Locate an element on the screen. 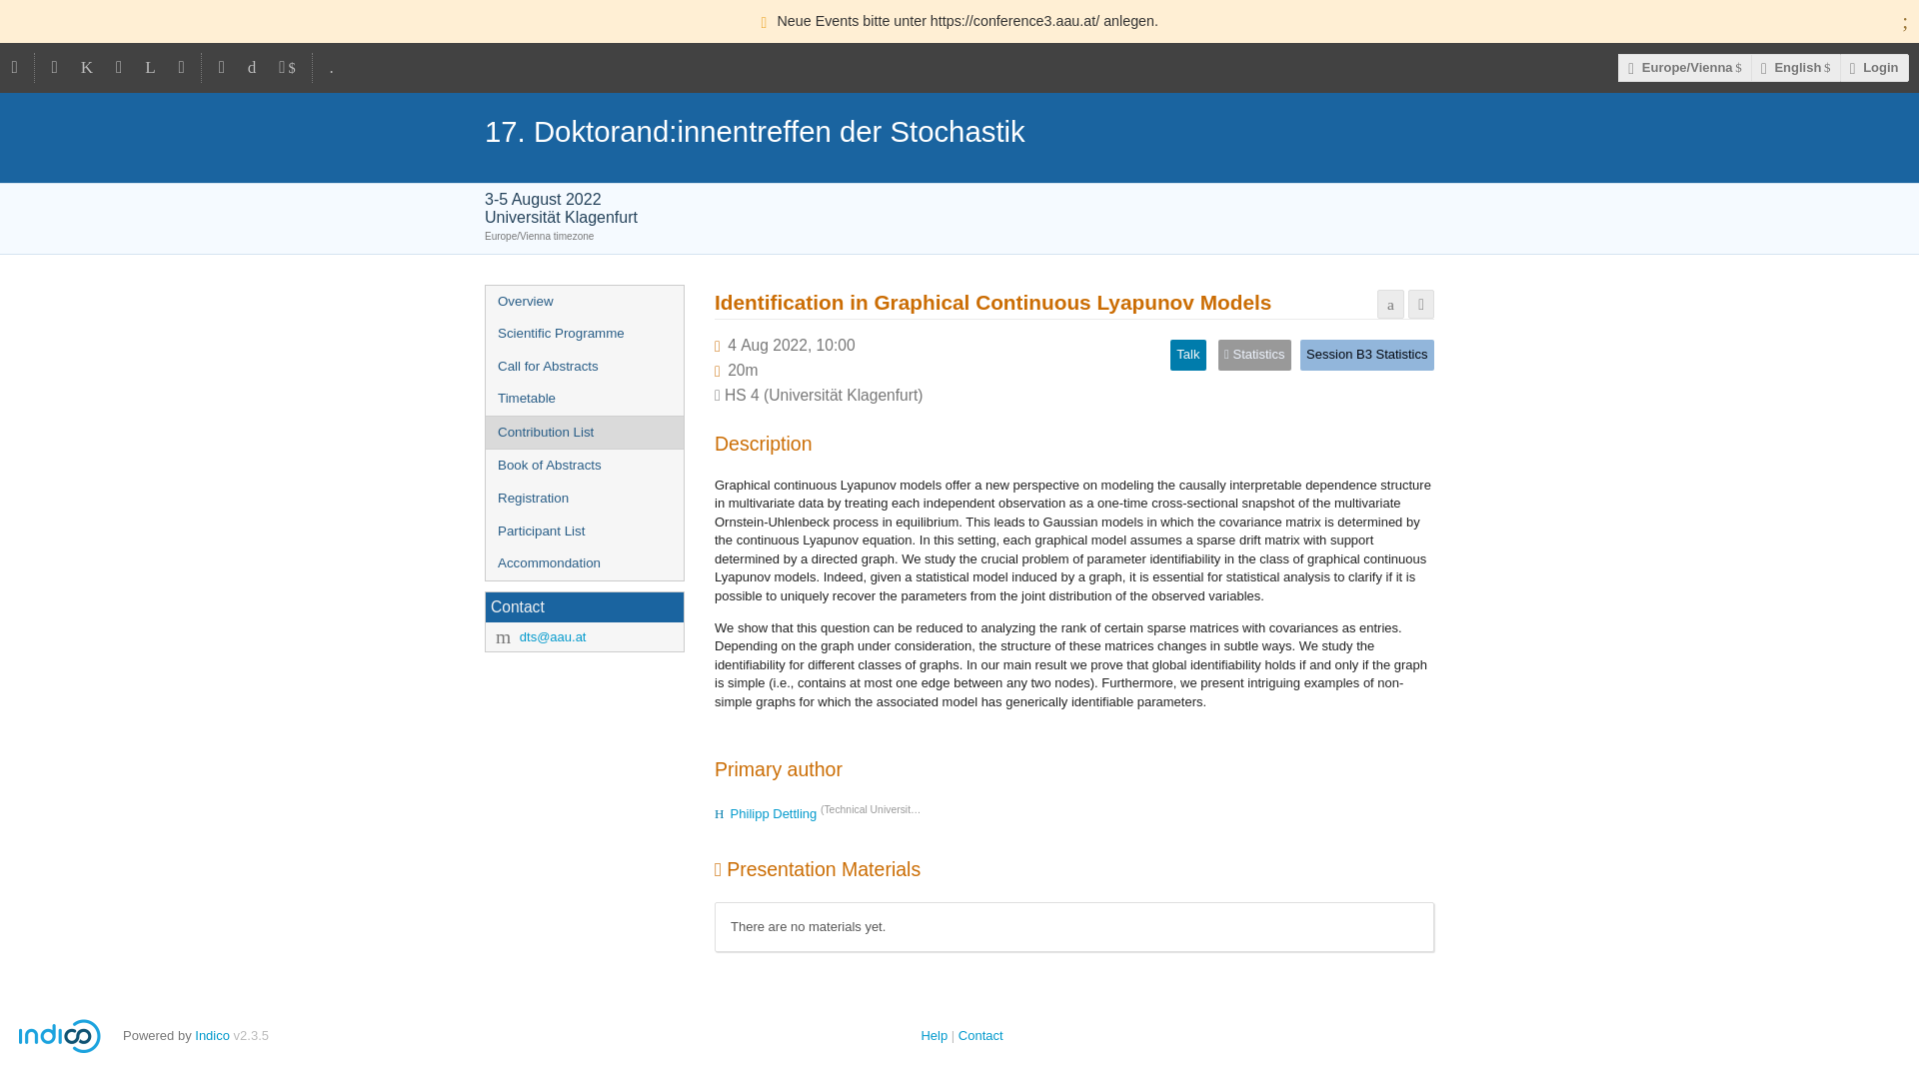 This screenshot has width=1919, height=1079. Contribution List is located at coordinates (584, 433).